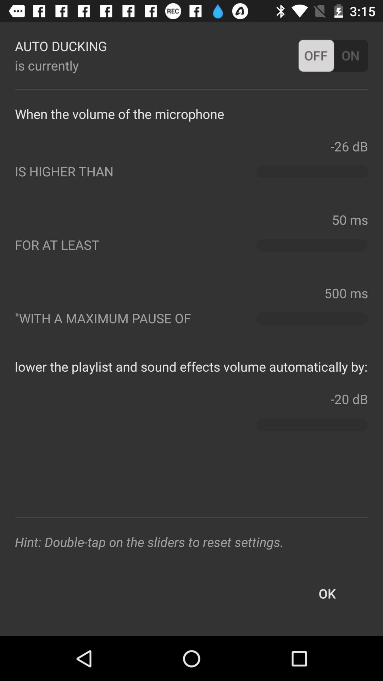 The width and height of the screenshot is (383, 681). What do you see at coordinates (333, 56) in the screenshot?
I see `click on offon button at right side of auto ducking` at bounding box center [333, 56].